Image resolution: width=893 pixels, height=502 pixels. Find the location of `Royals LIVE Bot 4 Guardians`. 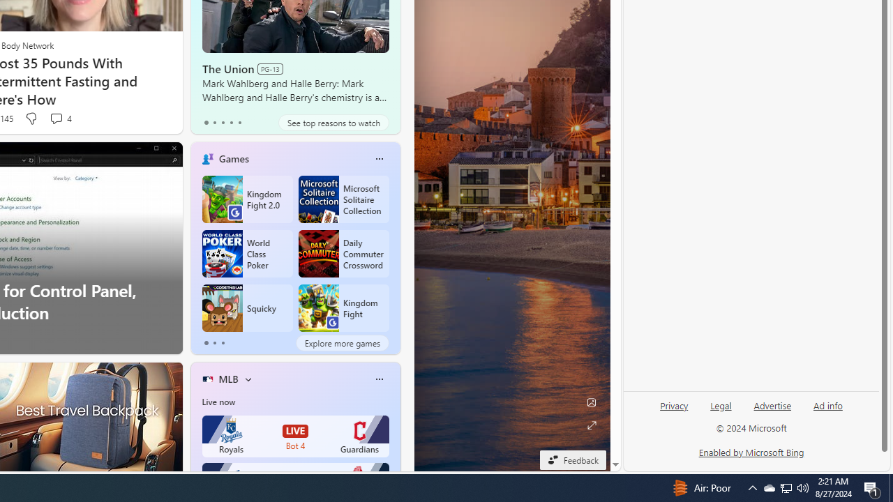

Royals LIVE Bot 4 Guardians is located at coordinates (296, 436).